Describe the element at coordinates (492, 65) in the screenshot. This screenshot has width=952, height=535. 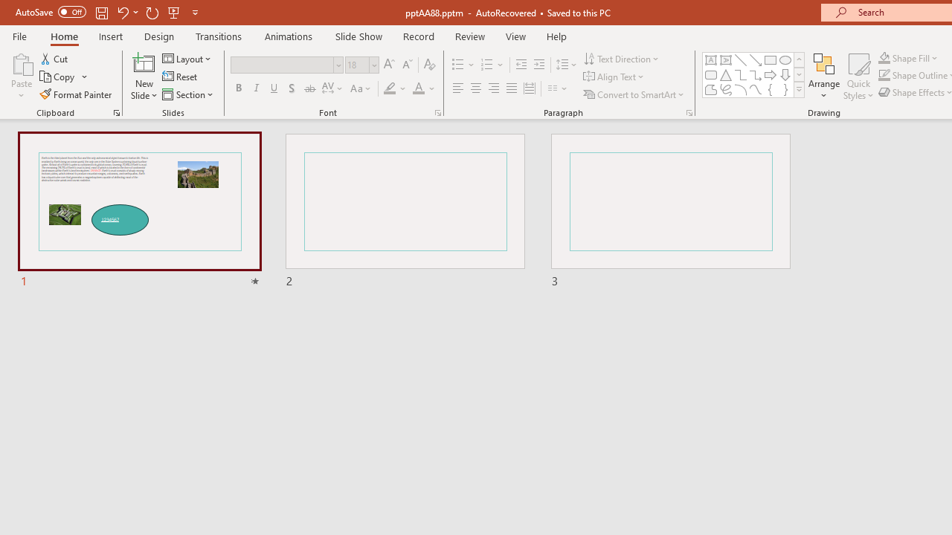
I see `Numbering` at that location.